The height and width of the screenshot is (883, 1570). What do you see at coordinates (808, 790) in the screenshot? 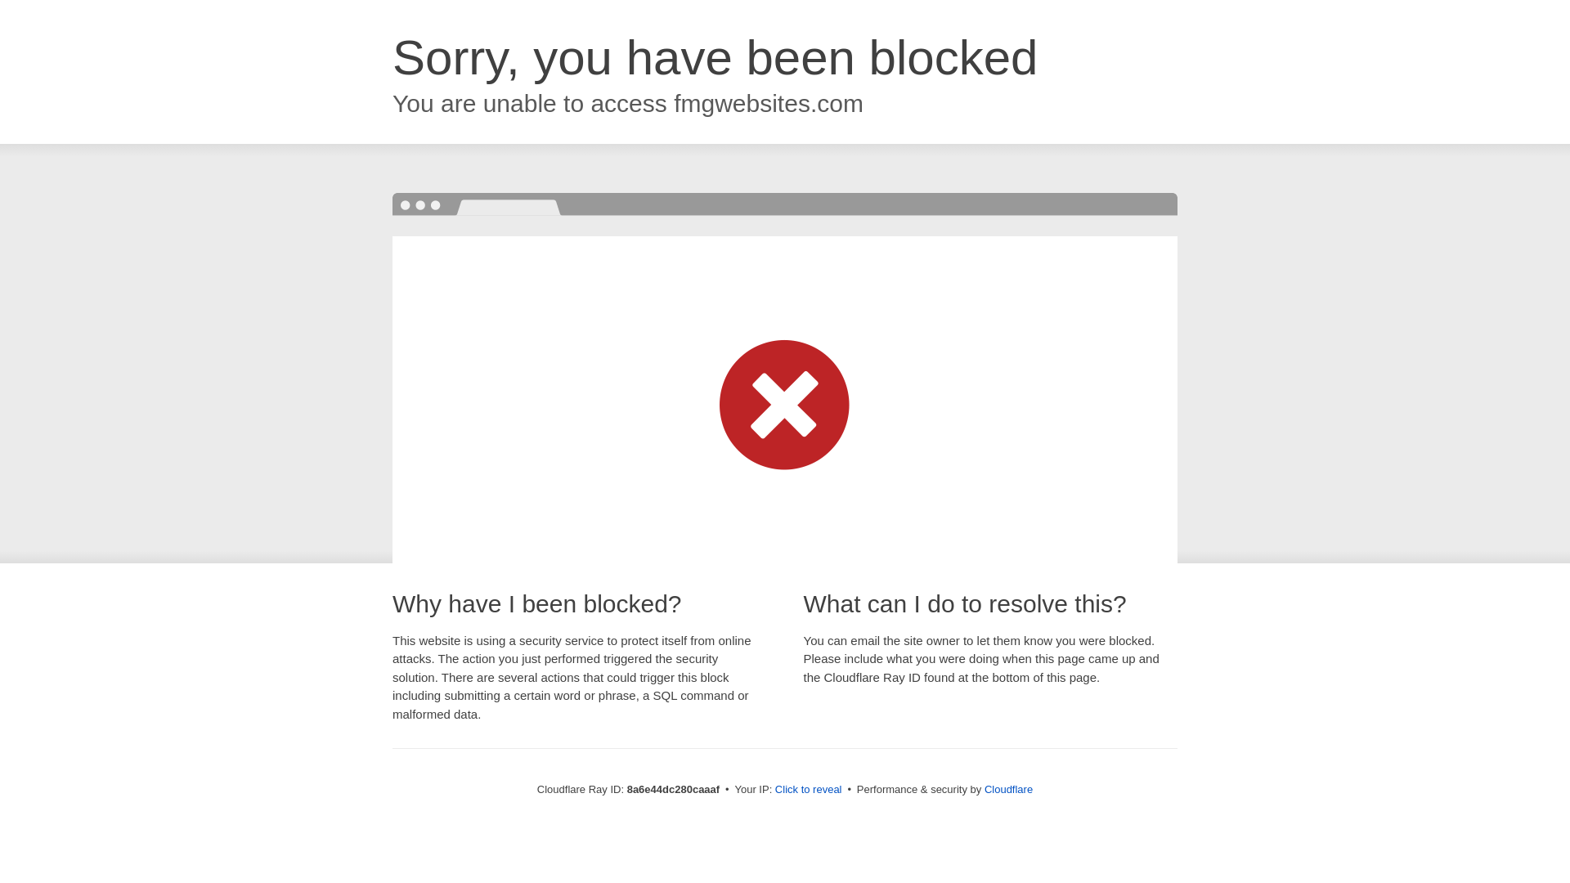
I see `Click to reveal` at bounding box center [808, 790].